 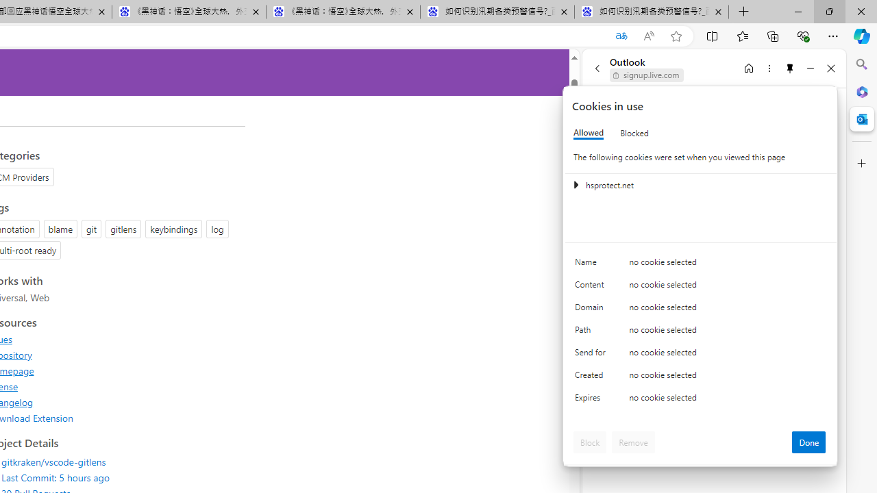 I want to click on Domain, so click(x=592, y=309).